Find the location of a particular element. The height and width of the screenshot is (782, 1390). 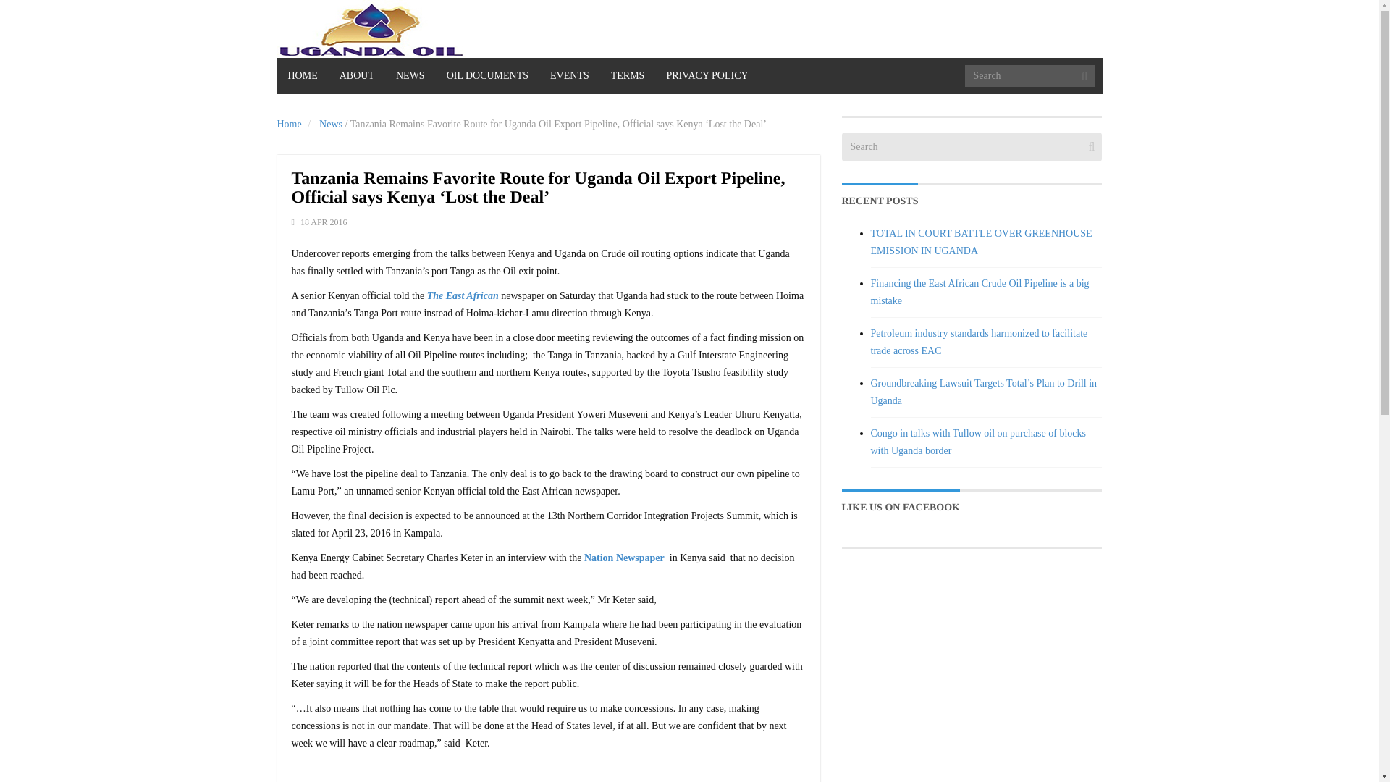

TOTAL IN COURT BATTLE OVER GREENHOUSE EMISSION IN UGANDA is located at coordinates (980, 242).